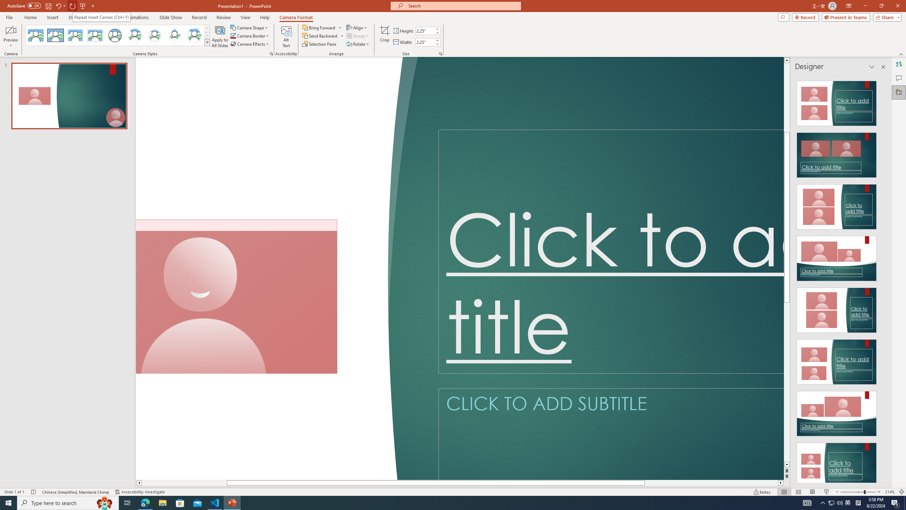 Image resolution: width=906 pixels, height=510 pixels. I want to click on Share, so click(886, 17).